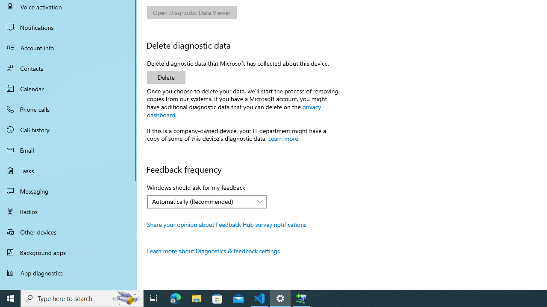 The width and height of the screenshot is (547, 307). I want to click on Other devices, so click(68, 232).